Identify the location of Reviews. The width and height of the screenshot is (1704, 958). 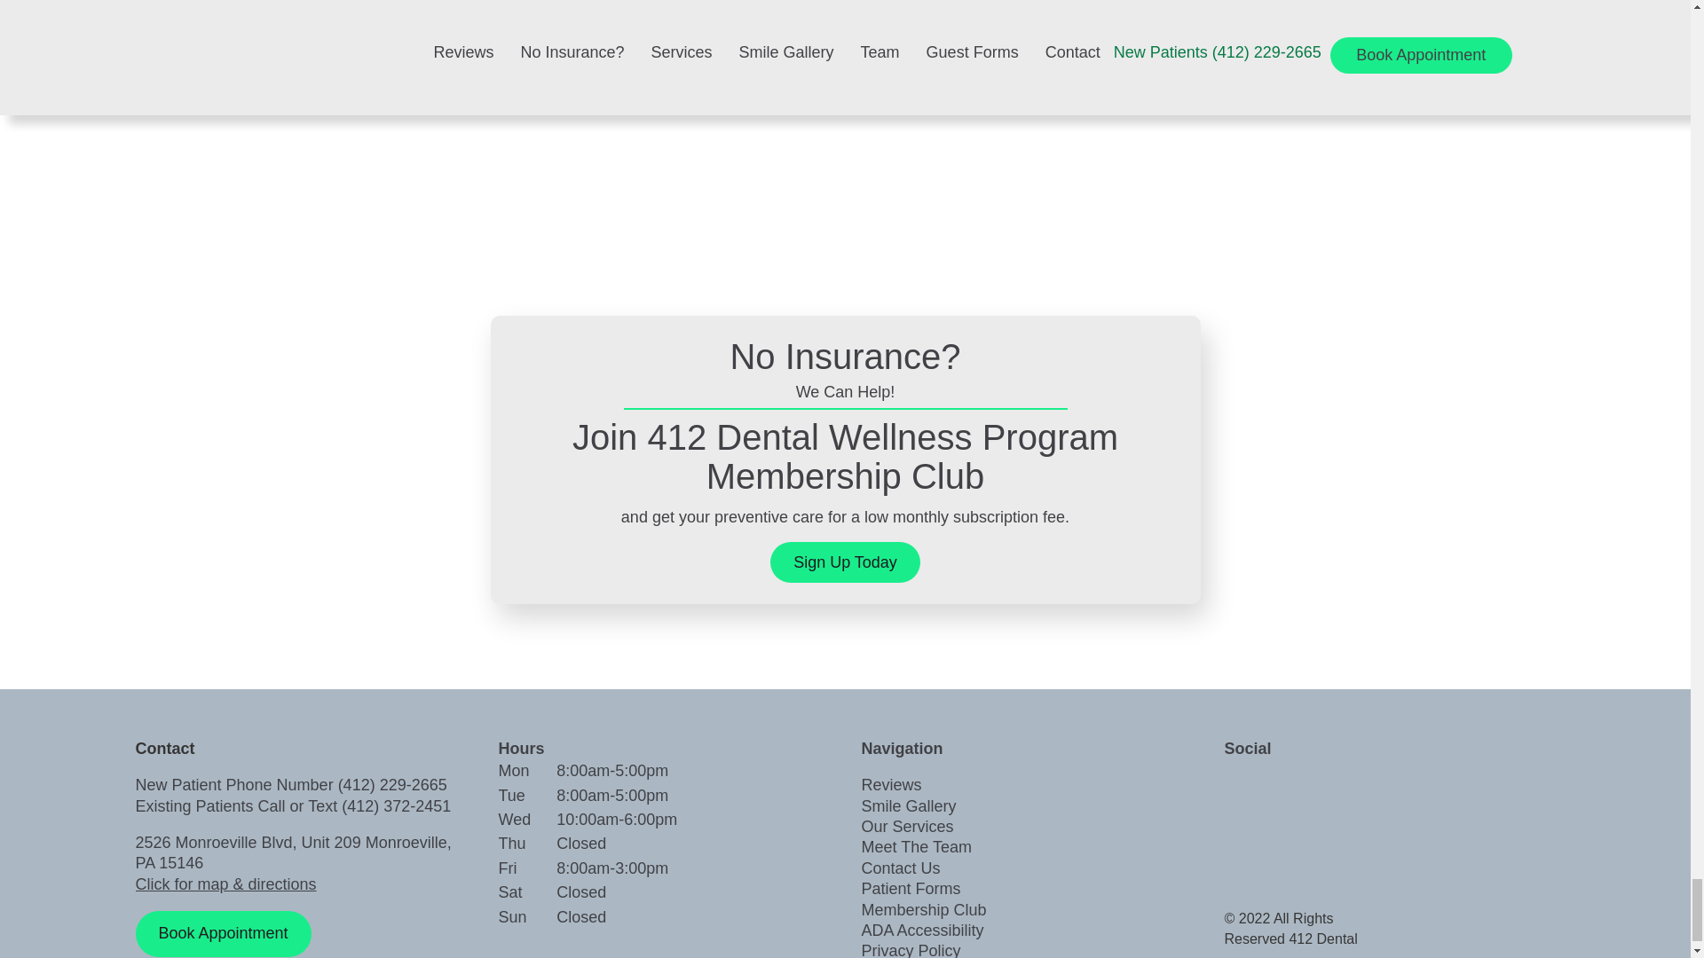
(891, 784).